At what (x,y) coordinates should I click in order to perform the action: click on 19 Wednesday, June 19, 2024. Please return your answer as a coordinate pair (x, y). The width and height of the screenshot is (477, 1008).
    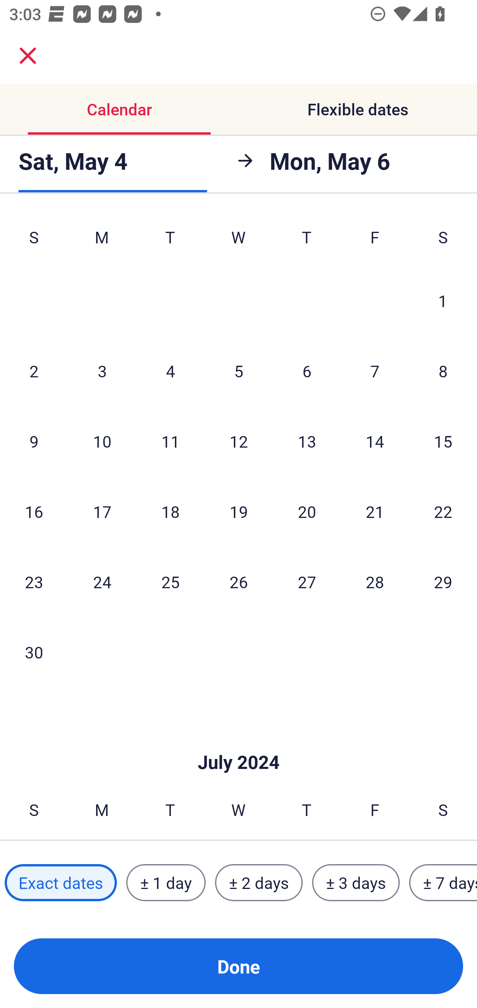
    Looking at the image, I should click on (238, 511).